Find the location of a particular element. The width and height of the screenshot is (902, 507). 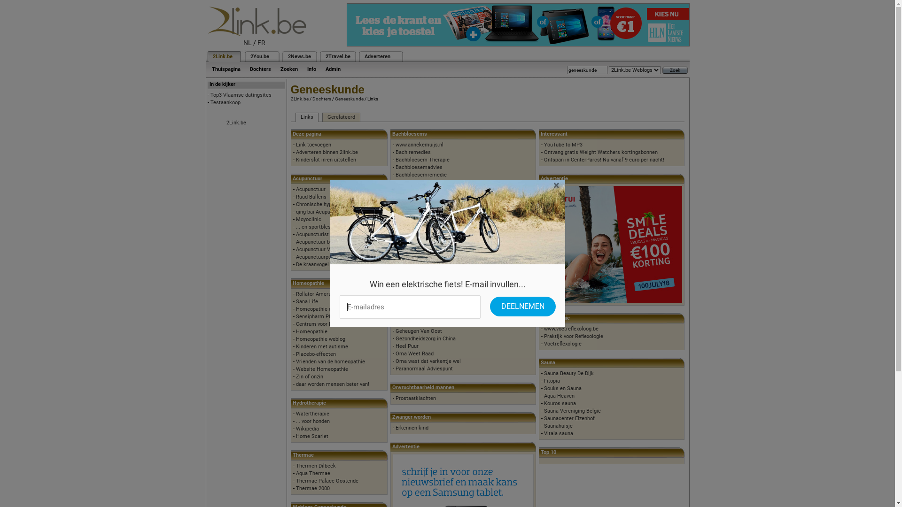

Voetreflexologie is located at coordinates (563, 344).